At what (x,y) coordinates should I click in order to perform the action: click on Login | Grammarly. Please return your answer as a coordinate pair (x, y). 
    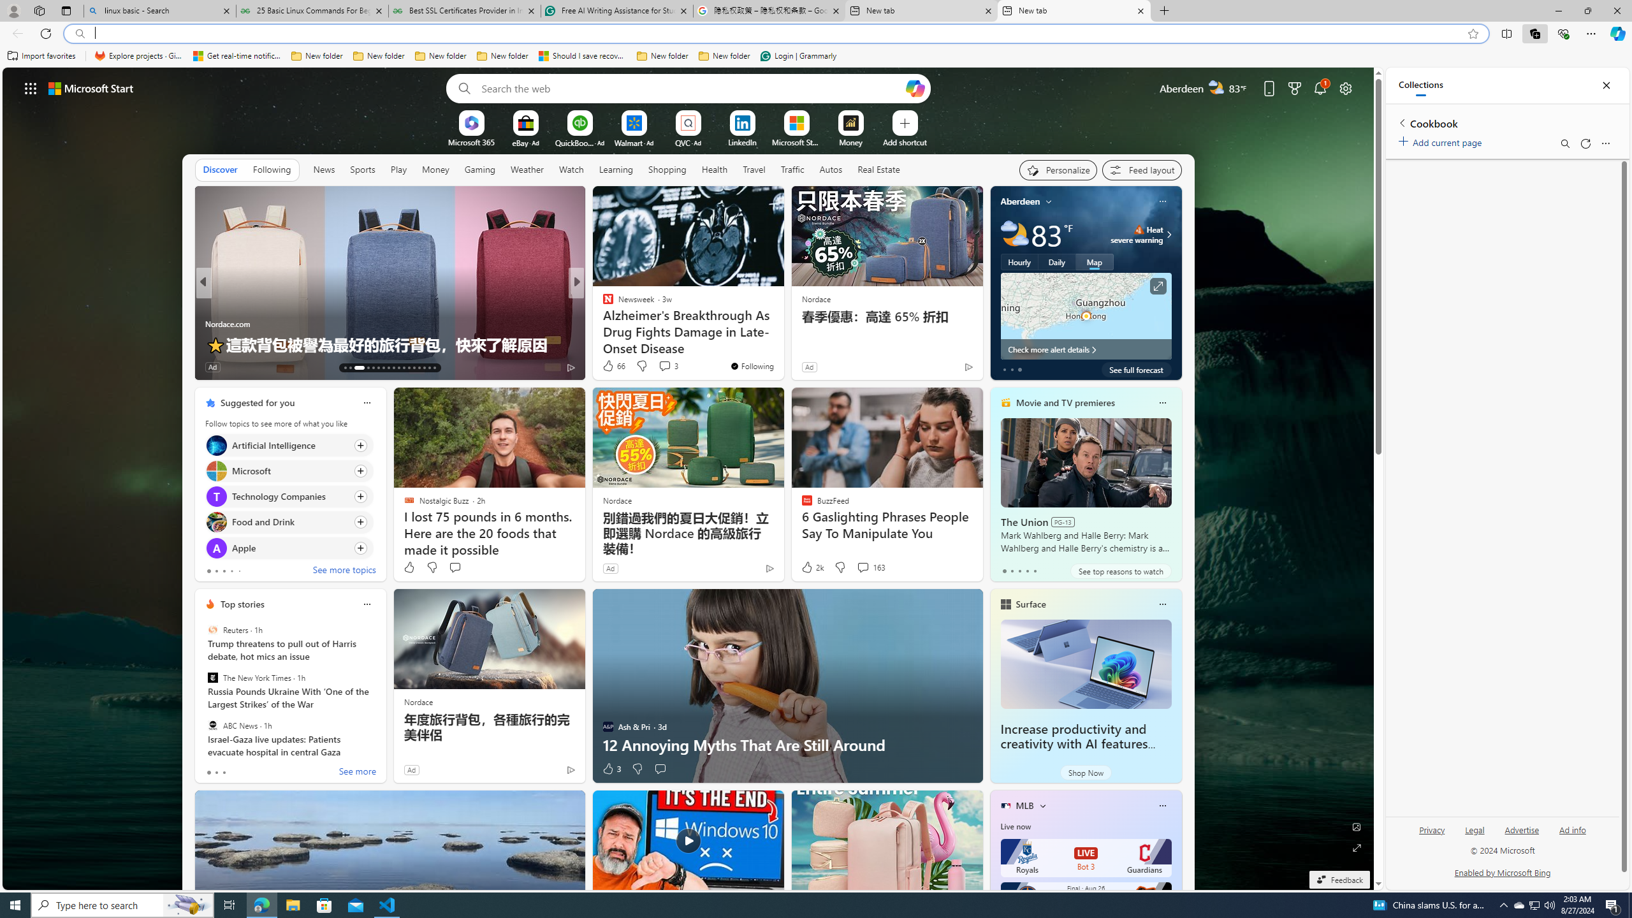
    Looking at the image, I should click on (798, 56).